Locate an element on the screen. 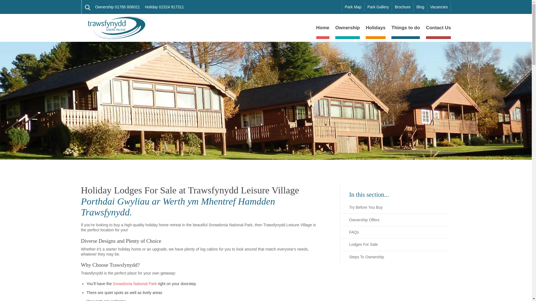 This screenshot has height=301, width=536. Park Gallery is located at coordinates (375, 7).